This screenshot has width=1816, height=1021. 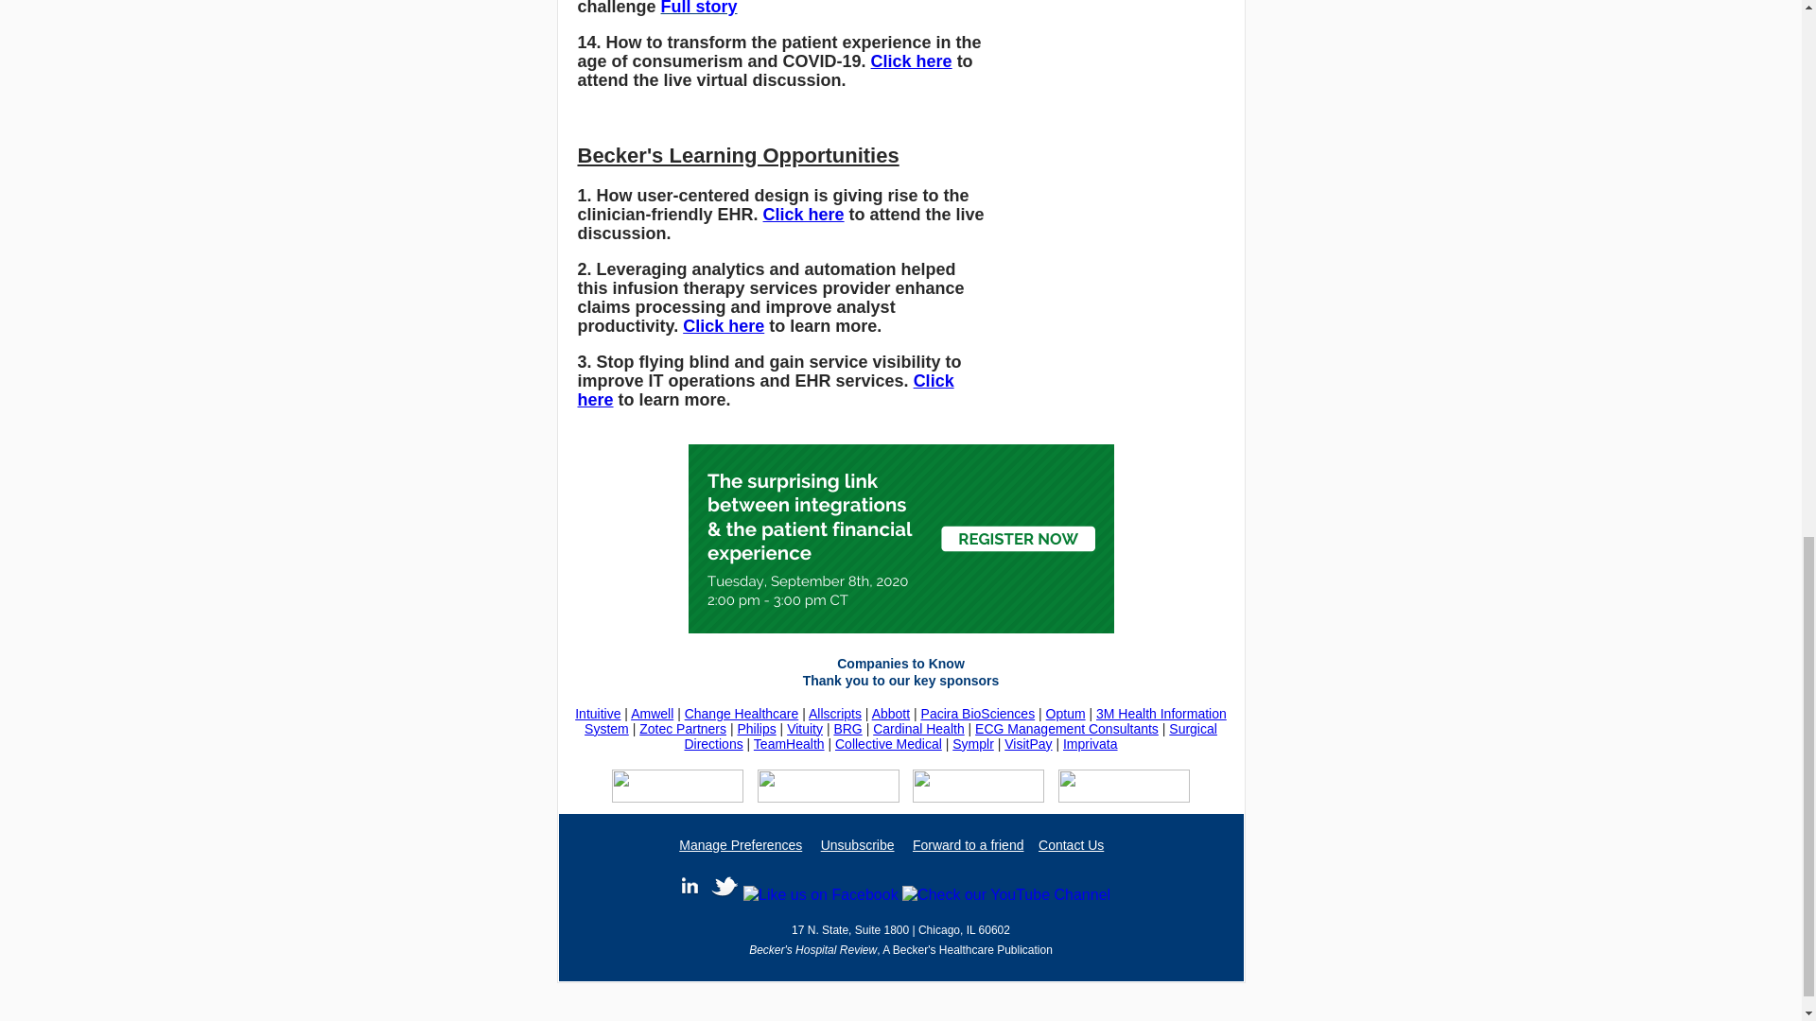 What do you see at coordinates (978, 713) in the screenshot?
I see `Pacira BioSciences` at bounding box center [978, 713].